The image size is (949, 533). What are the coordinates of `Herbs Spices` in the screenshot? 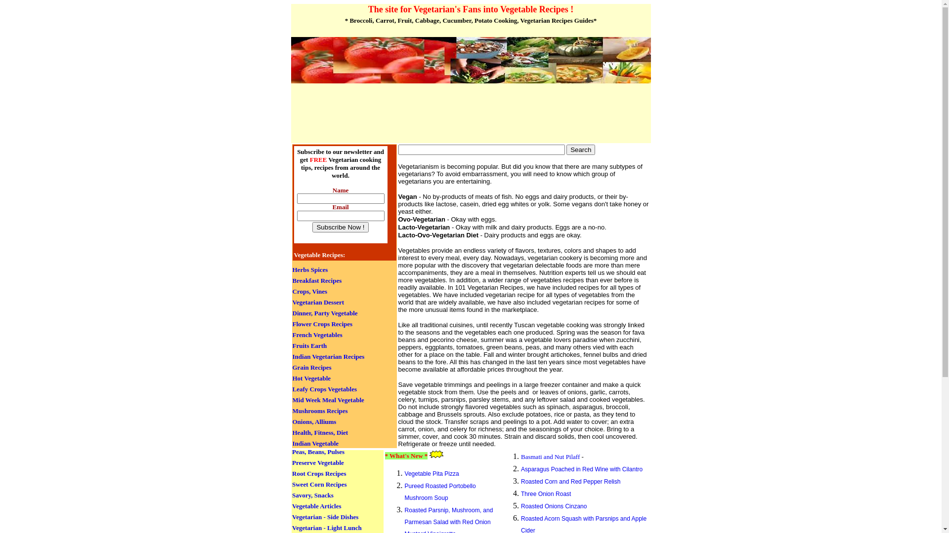 It's located at (310, 269).